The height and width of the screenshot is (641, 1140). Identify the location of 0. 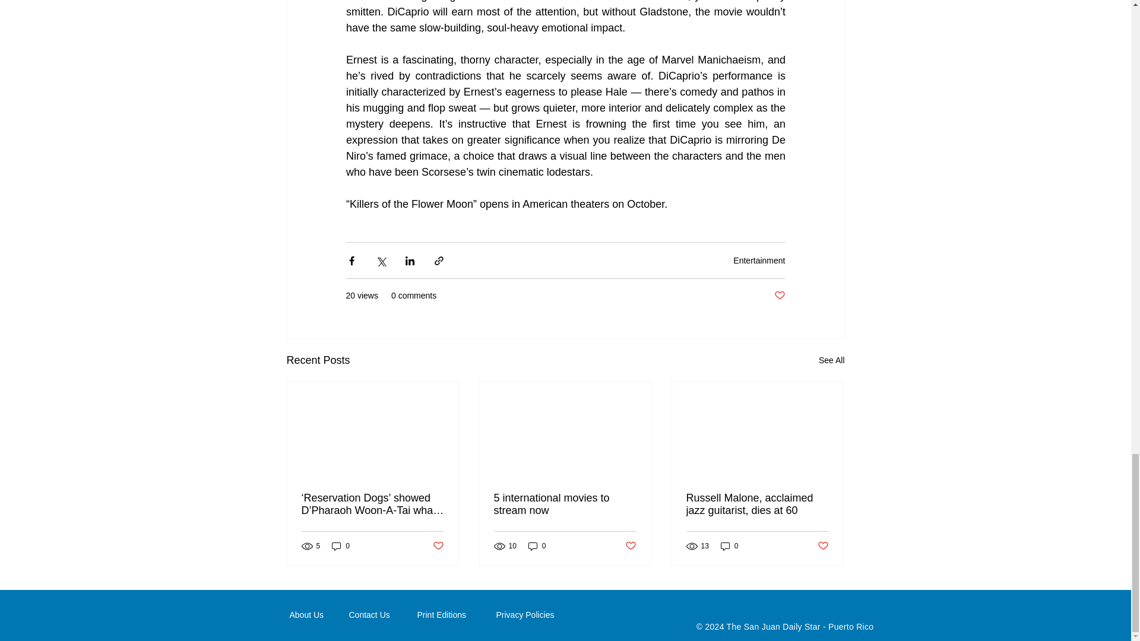
(341, 546).